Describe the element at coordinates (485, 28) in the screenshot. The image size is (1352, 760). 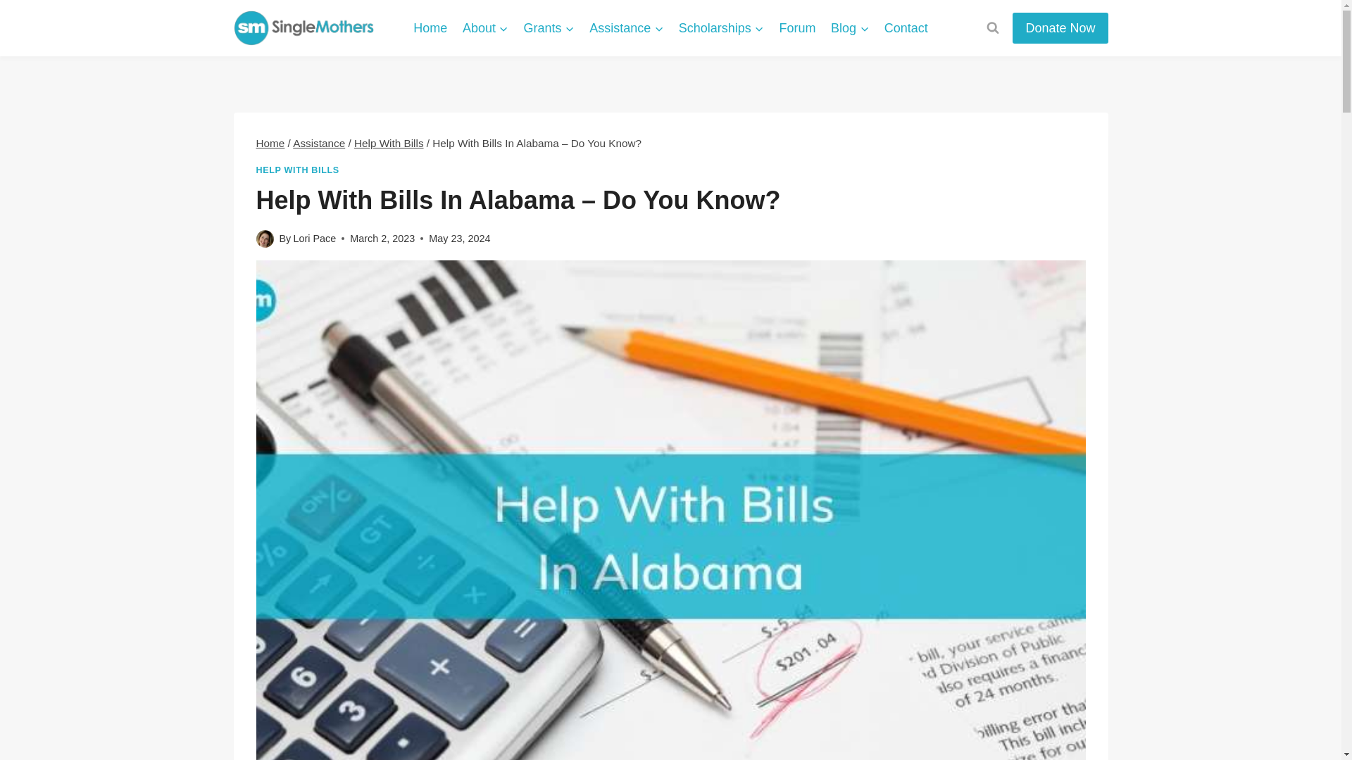
I see `About` at that location.